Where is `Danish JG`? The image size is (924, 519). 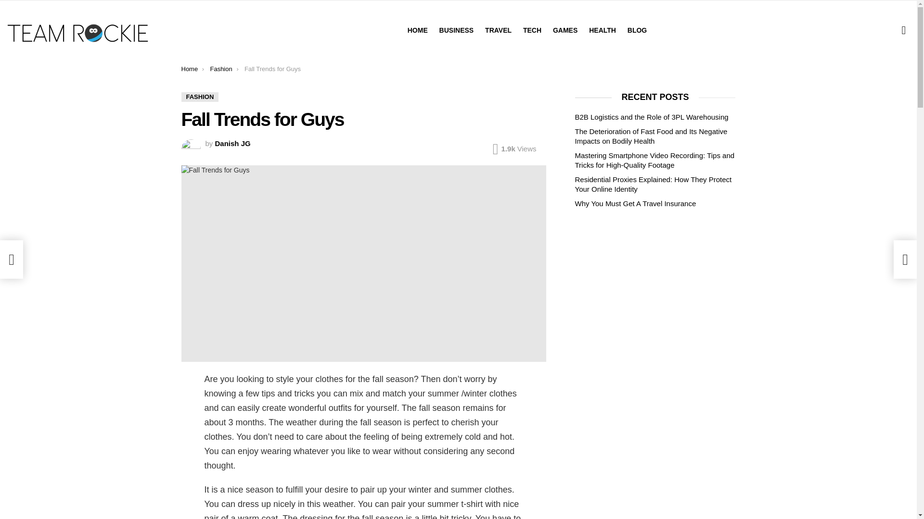 Danish JG is located at coordinates (233, 143).